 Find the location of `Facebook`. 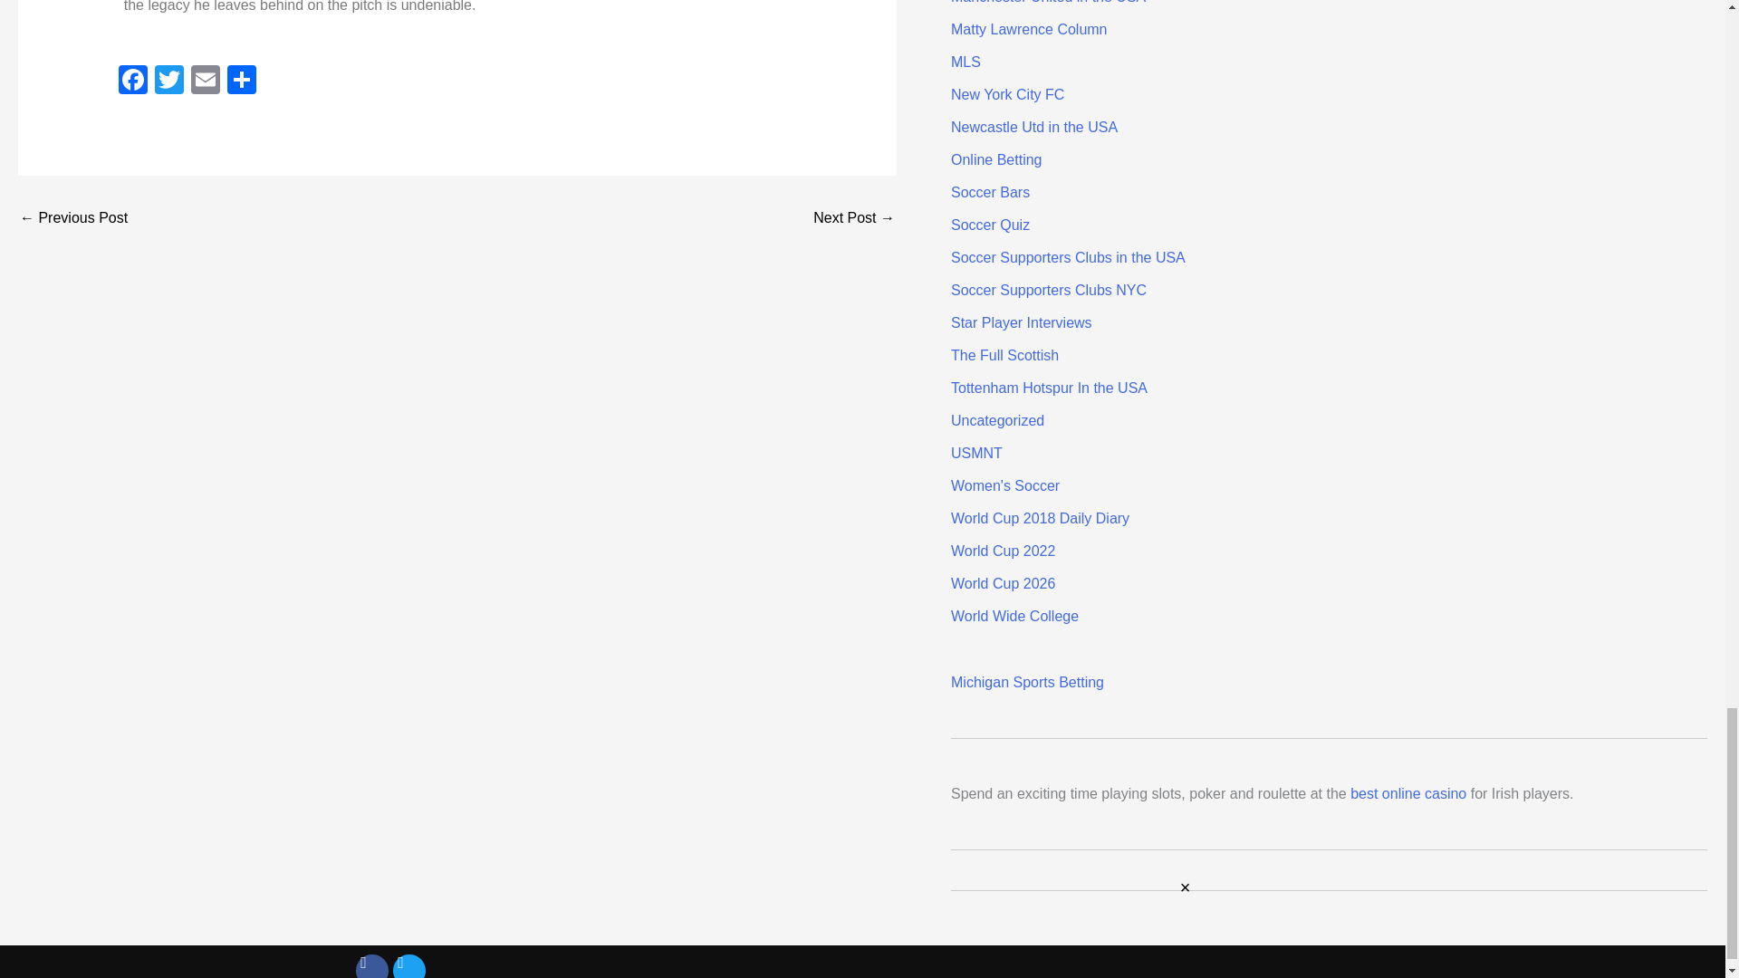

Facebook is located at coordinates (132, 81).